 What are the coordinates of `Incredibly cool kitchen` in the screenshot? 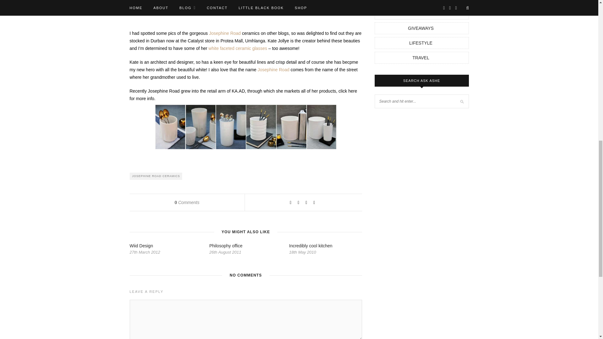 It's located at (310, 245).